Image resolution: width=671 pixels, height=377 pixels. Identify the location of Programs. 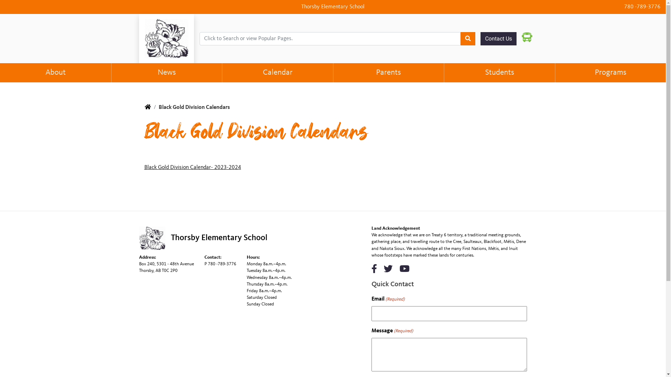
(611, 73).